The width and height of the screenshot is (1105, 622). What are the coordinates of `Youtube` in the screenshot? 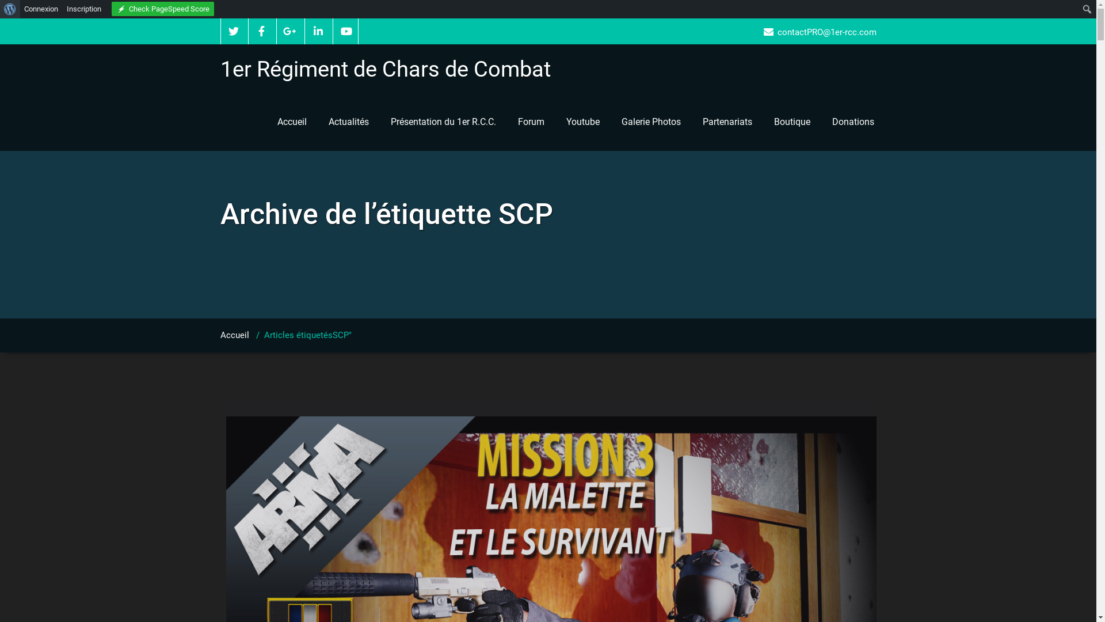 It's located at (582, 122).